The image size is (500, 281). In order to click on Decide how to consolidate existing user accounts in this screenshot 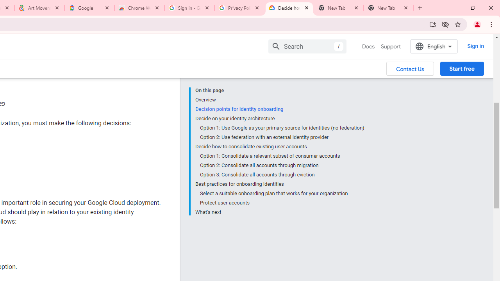, I will do `click(280, 147)`.